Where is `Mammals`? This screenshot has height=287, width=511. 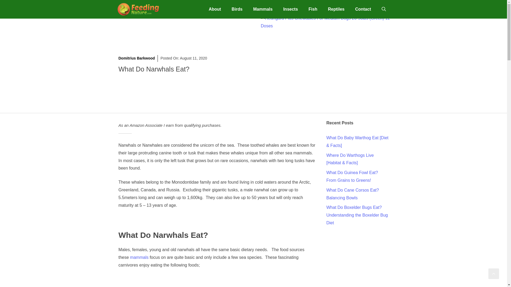
Mammals is located at coordinates (263, 9).